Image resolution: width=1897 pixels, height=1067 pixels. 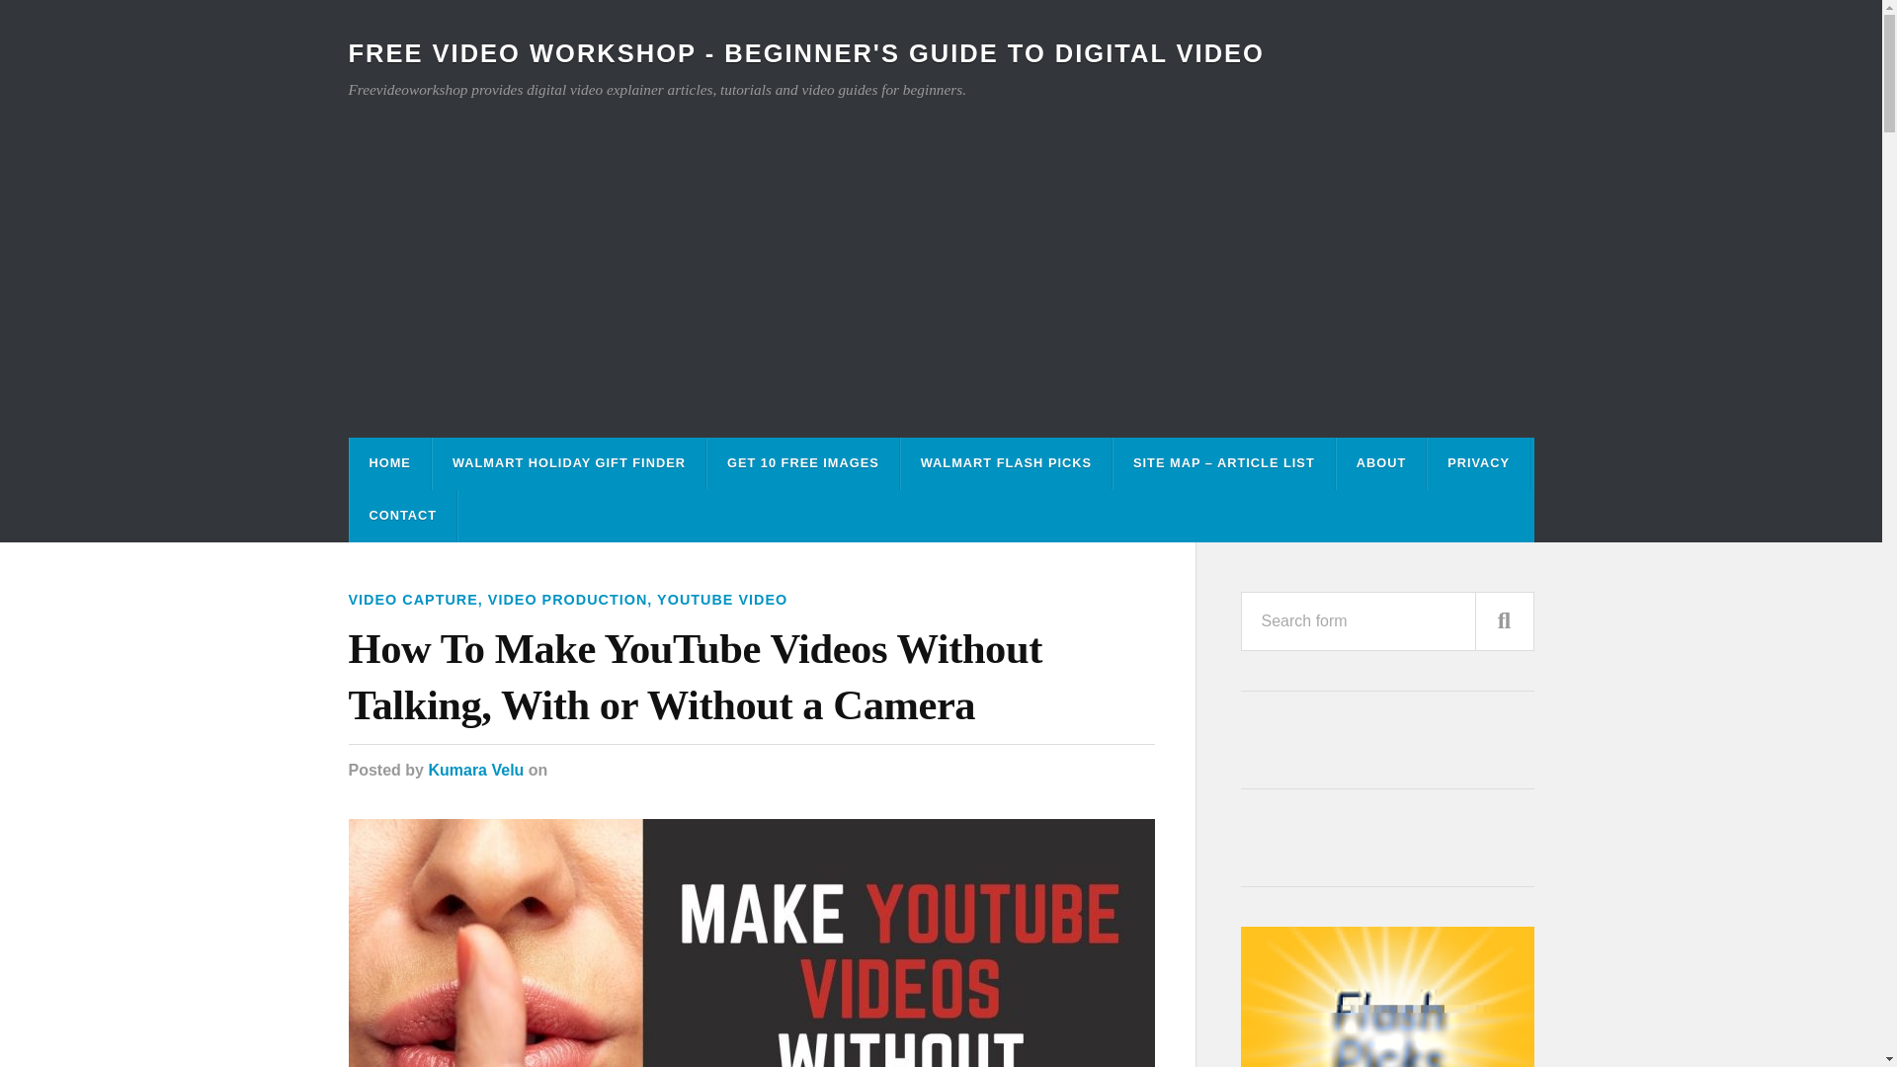 I want to click on VIDEO CAPTURE, so click(x=412, y=599).